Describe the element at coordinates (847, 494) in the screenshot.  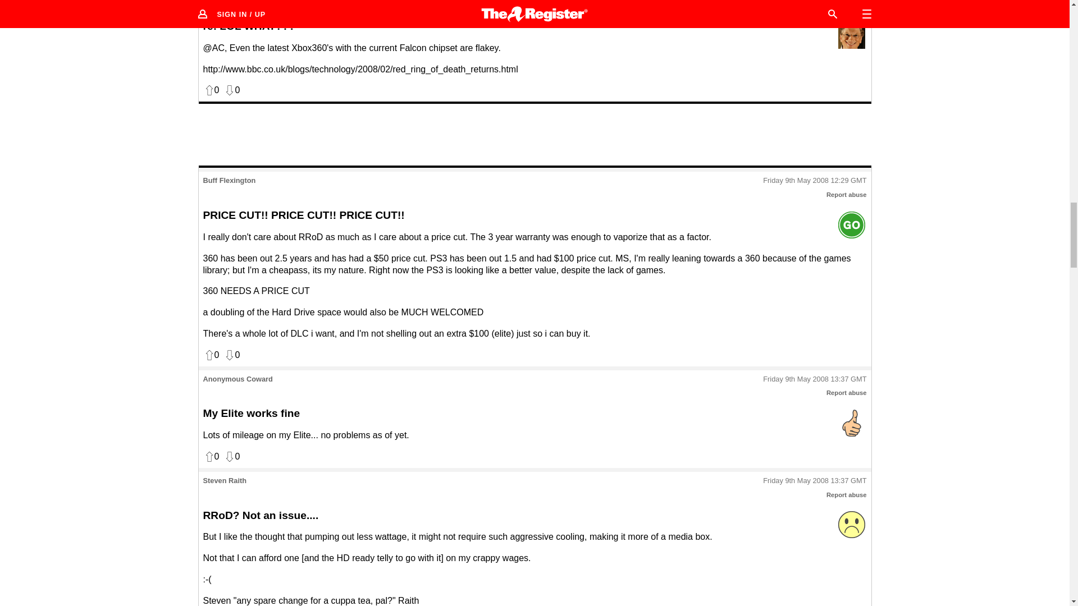
I see `Report abuse` at that location.